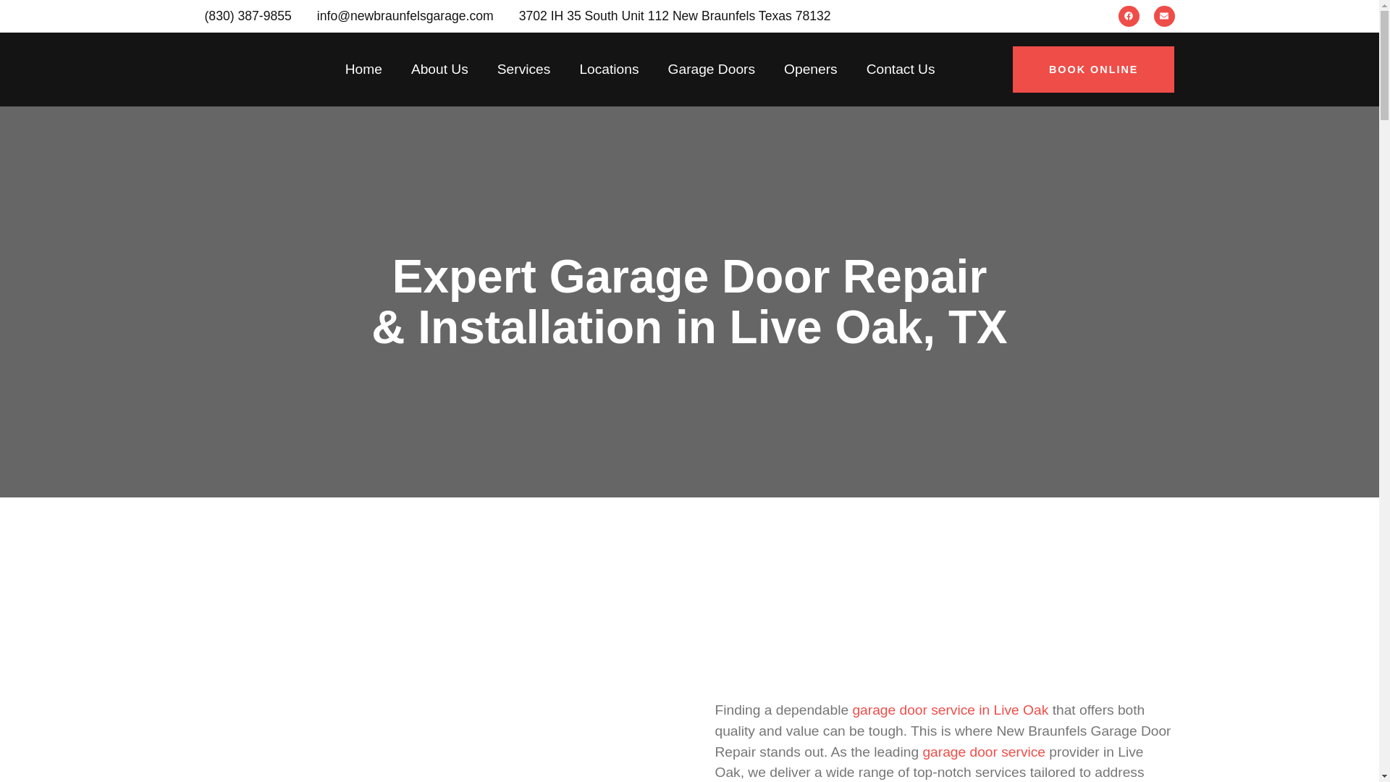  Describe the element at coordinates (608, 70) in the screenshot. I see `Locations` at that location.